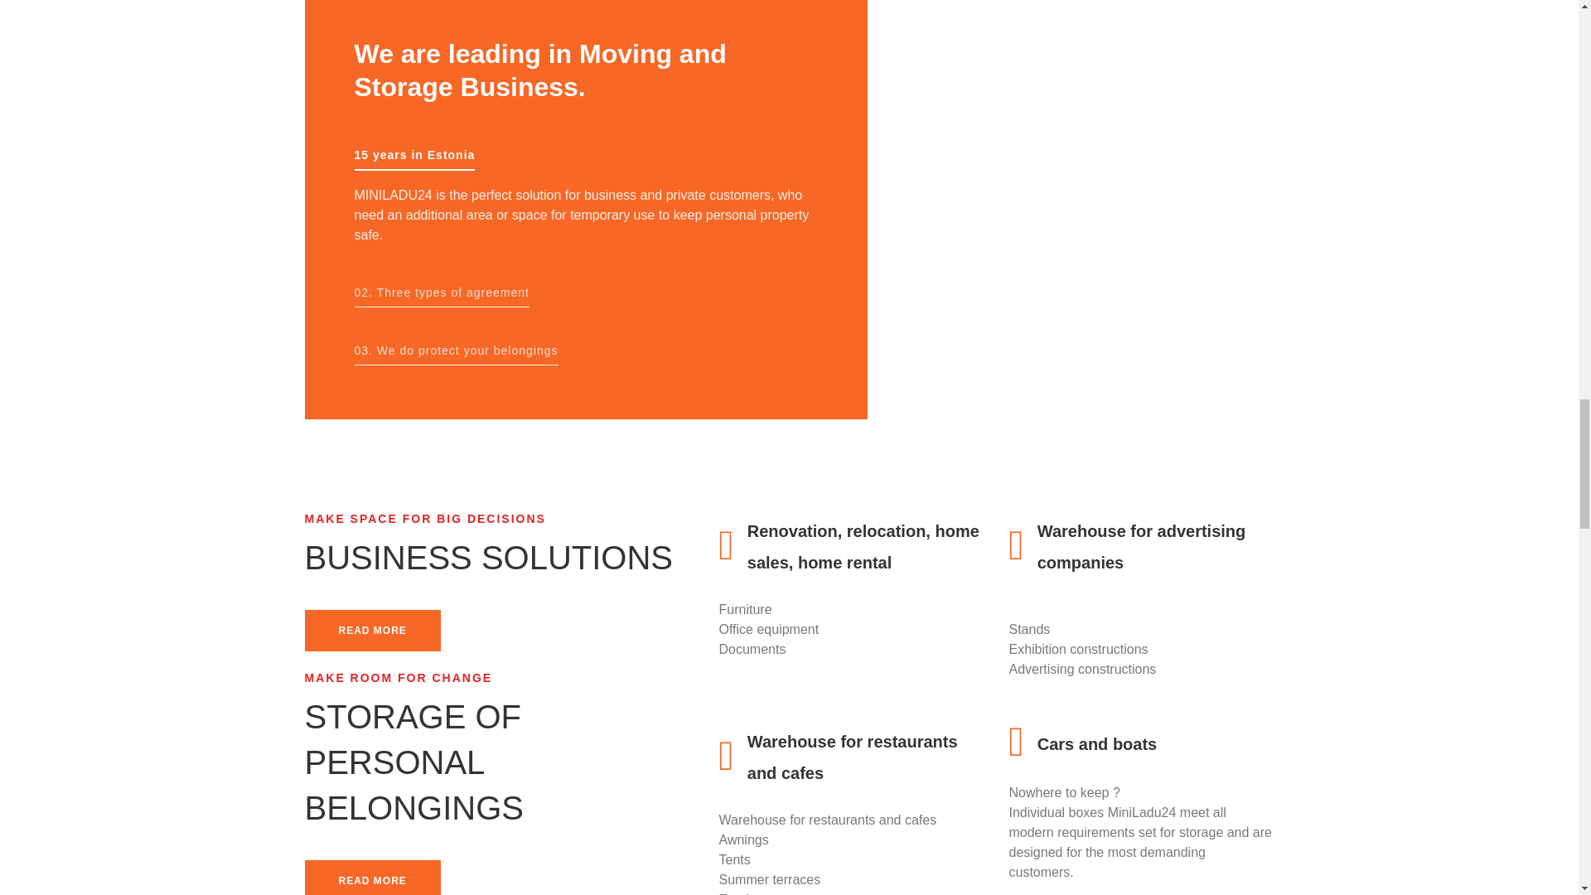 The height and width of the screenshot is (895, 1591). Describe the element at coordinates (415, 159) in the screenshot. I see `15 years in Estonia` at that location.